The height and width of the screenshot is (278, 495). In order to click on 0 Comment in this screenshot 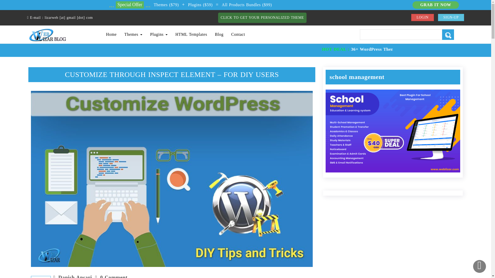, I will do `click(114, 276)`.